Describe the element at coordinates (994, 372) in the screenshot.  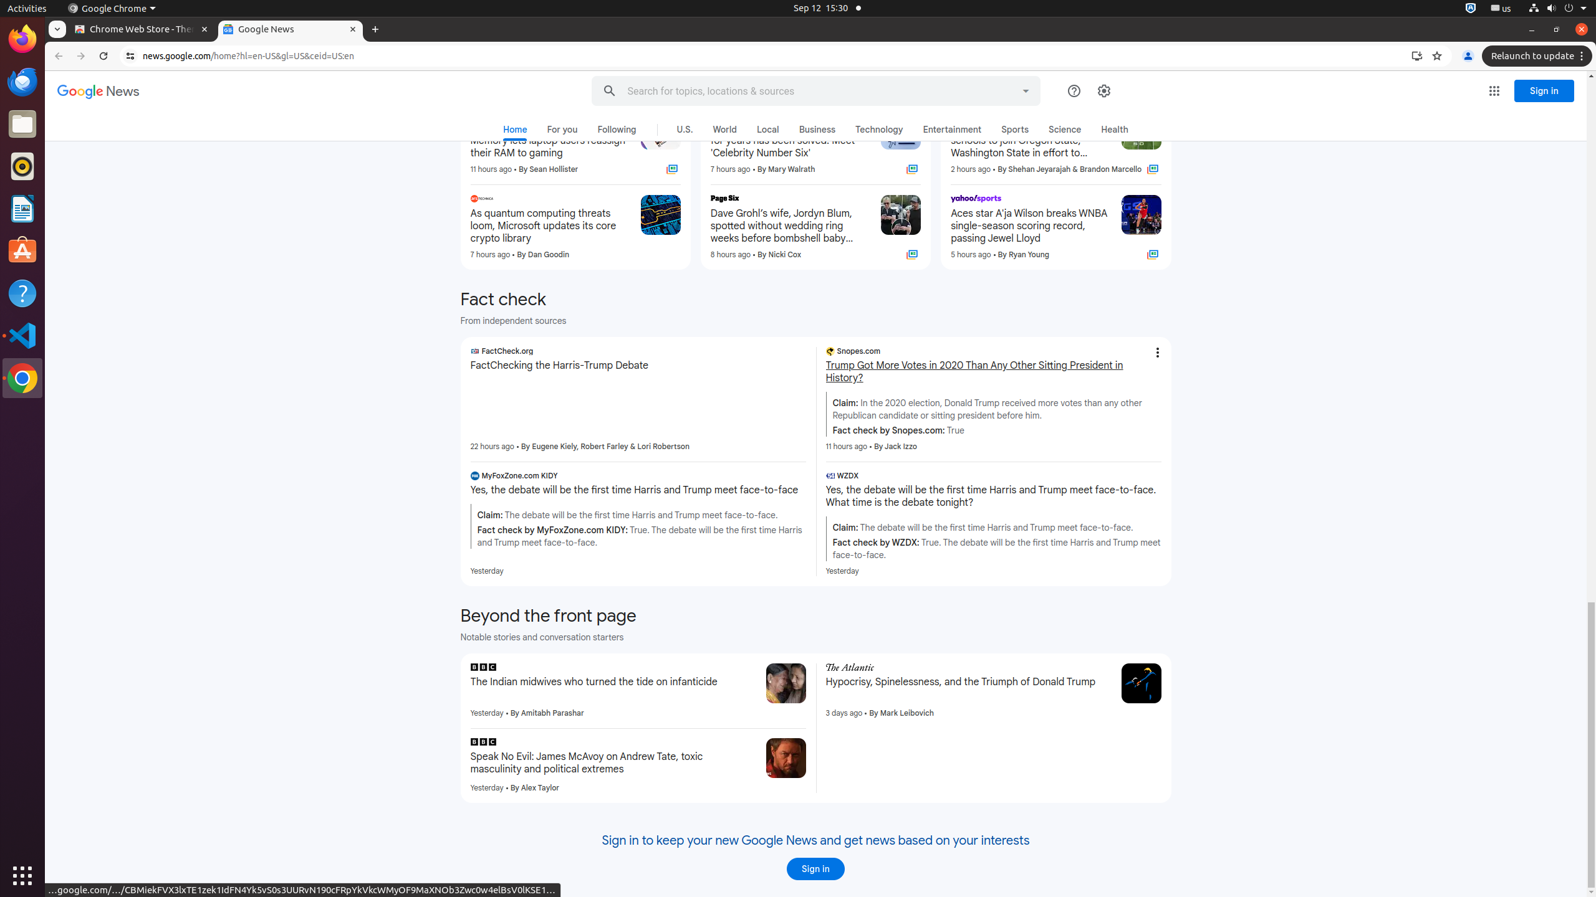
I see `Trump Got More Votes in 2020 Than Any Other Sitting President in History?` at that location.